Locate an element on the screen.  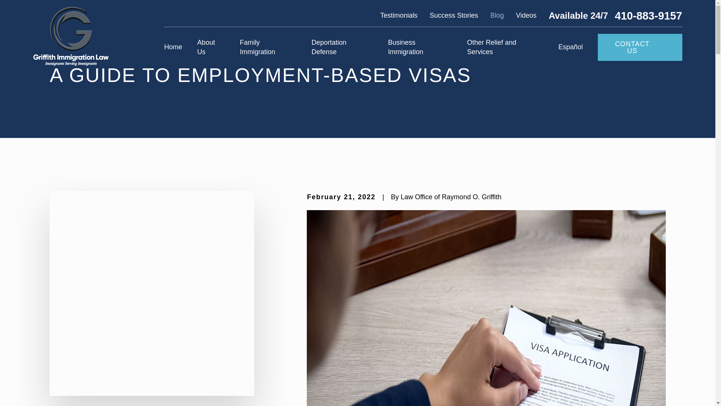
Business Immigration is located at coordinates (420, 47).